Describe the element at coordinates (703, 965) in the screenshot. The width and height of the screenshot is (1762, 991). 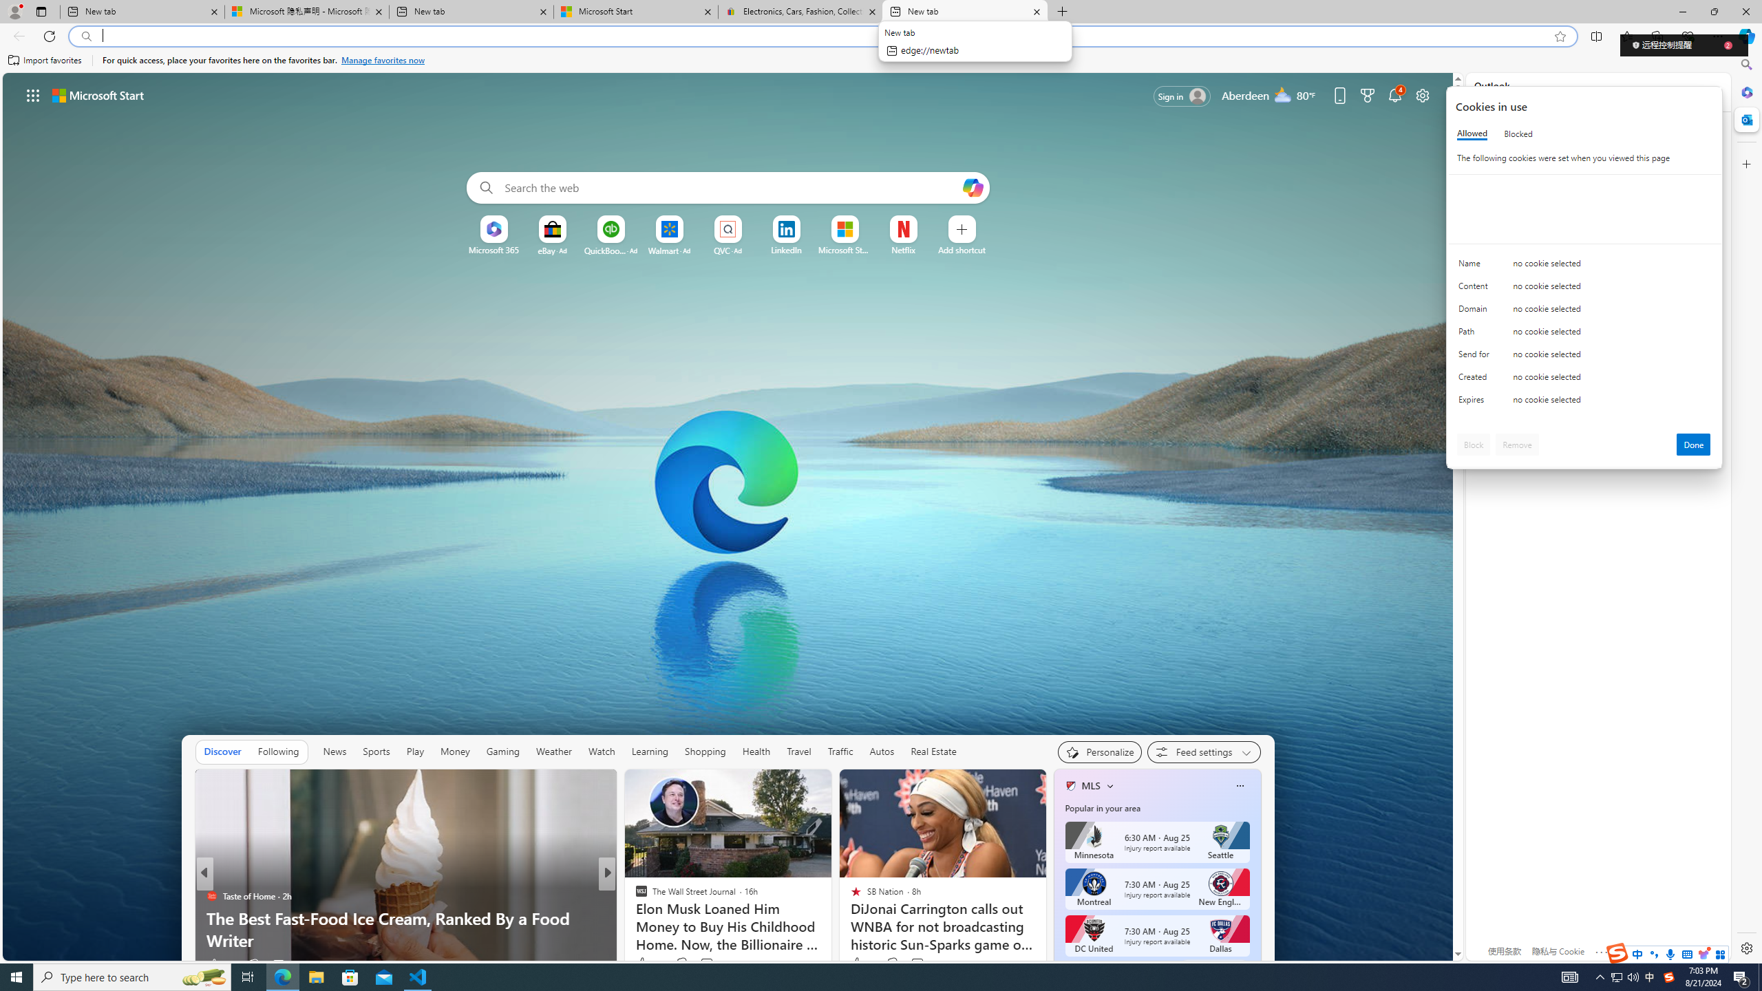
I see `View comments 22 Comment` at that location.